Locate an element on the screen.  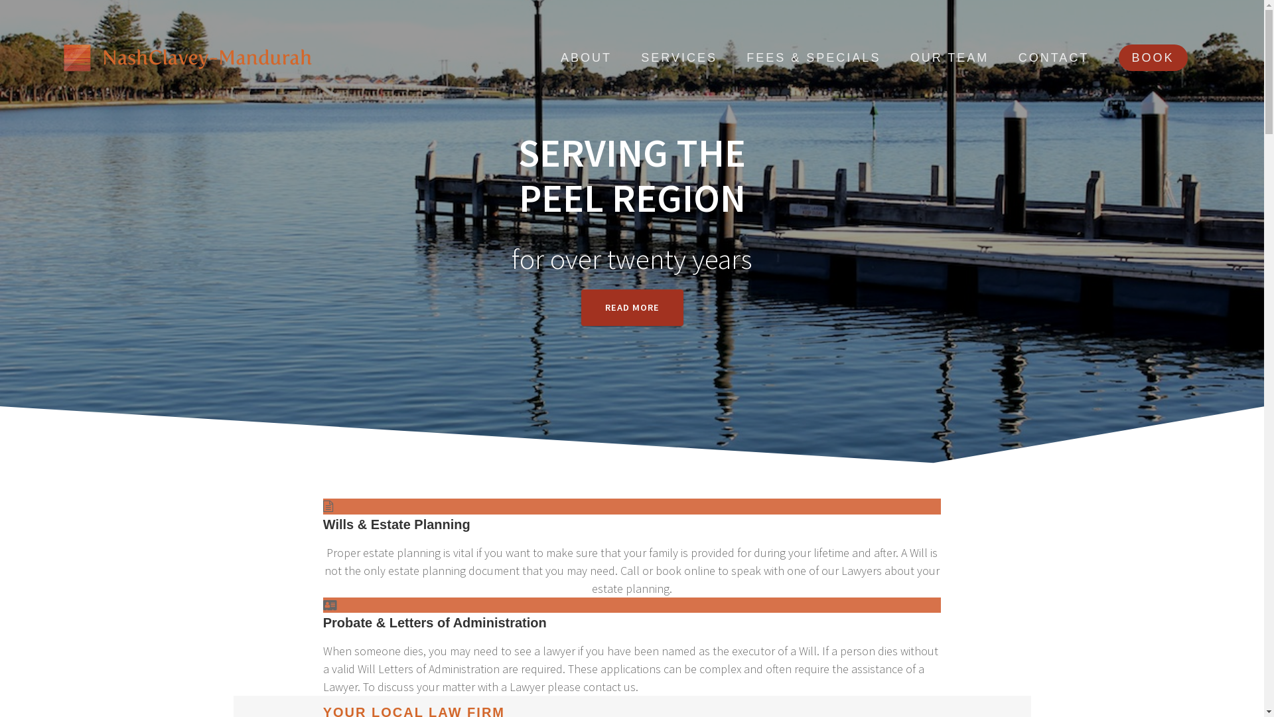
FEES & SPECIALS is located at coordinates (814, 58).